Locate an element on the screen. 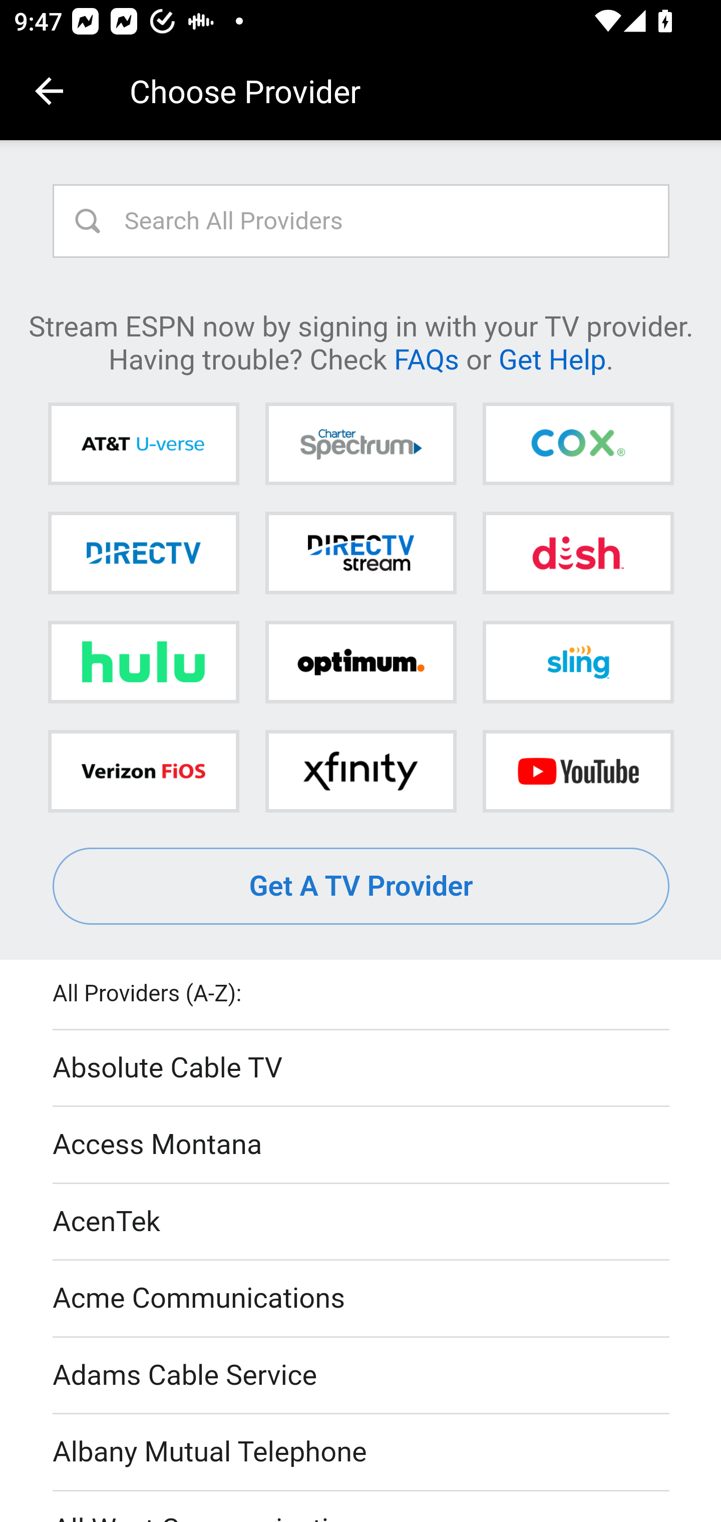 The height and width of the screenshot is (1522, 721). Cox is located at coordinates (578, 444).